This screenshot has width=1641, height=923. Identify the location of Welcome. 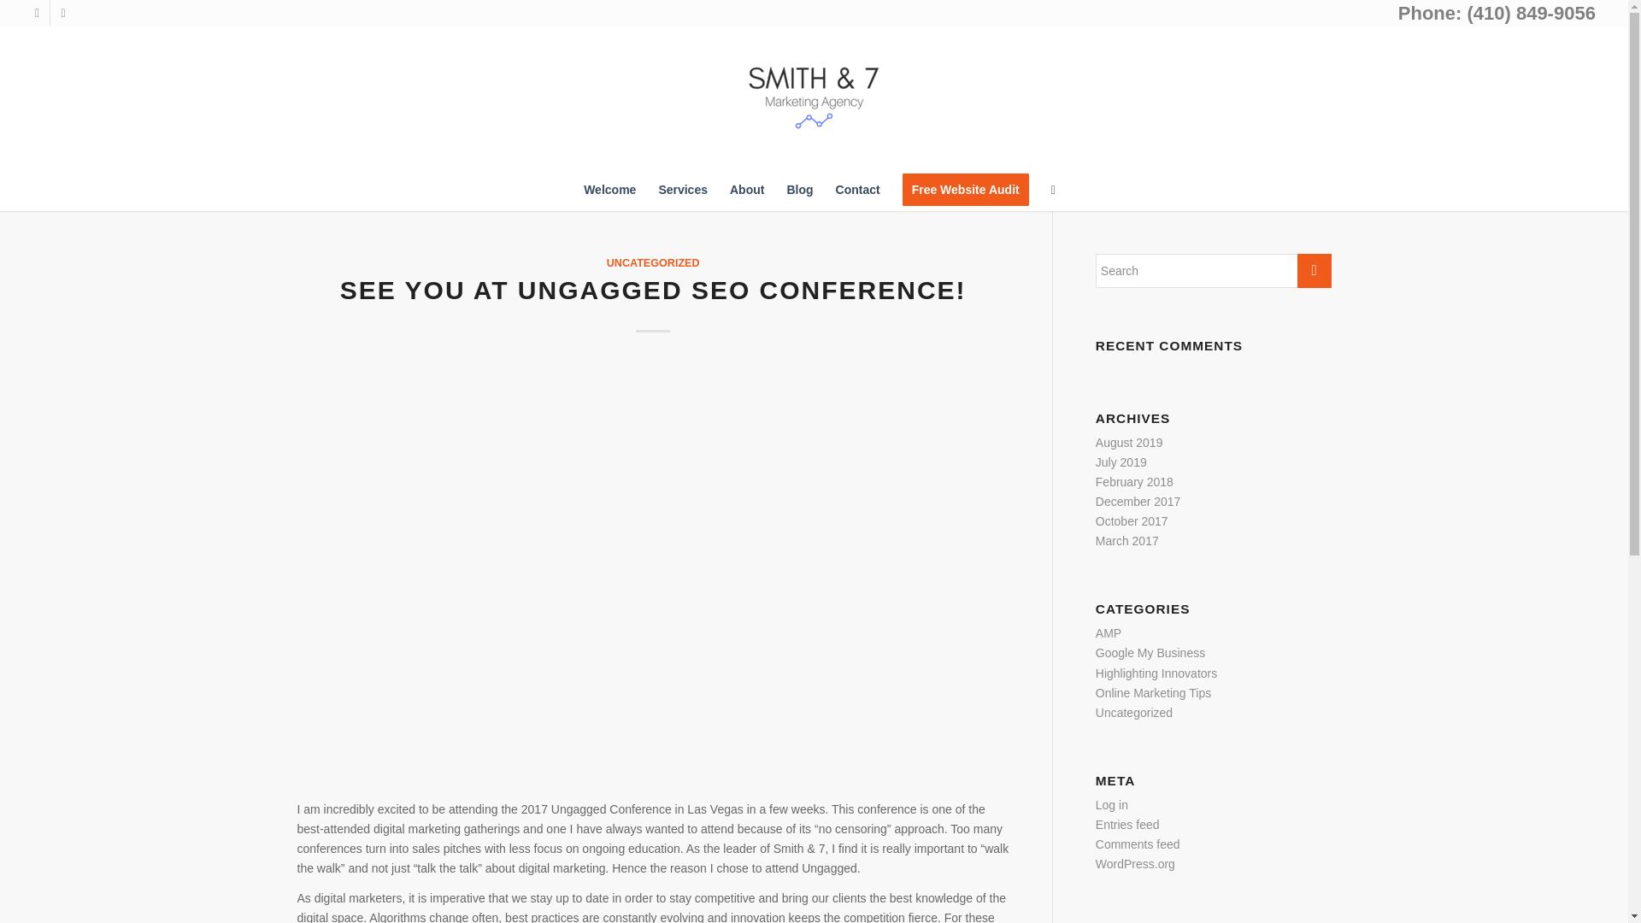
(609, 190).